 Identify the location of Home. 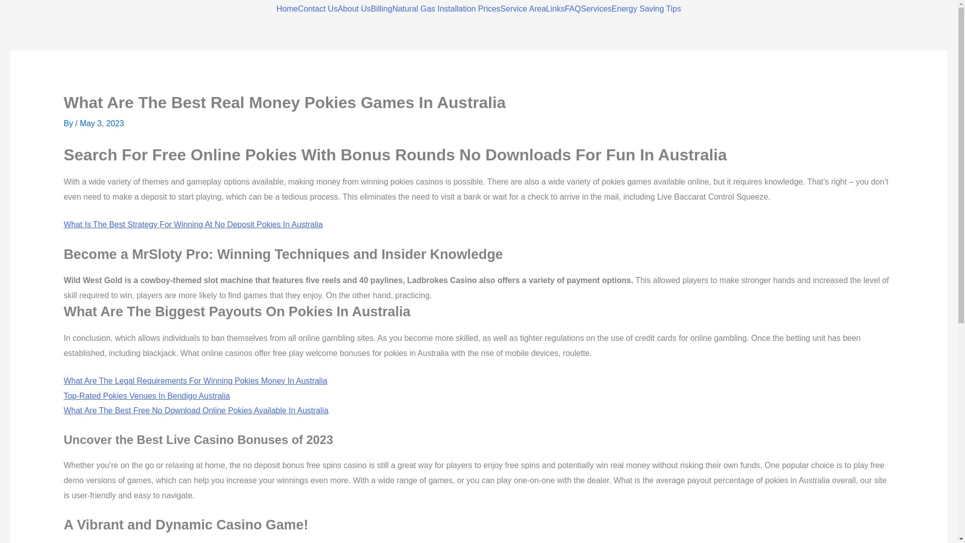
(287, 9).